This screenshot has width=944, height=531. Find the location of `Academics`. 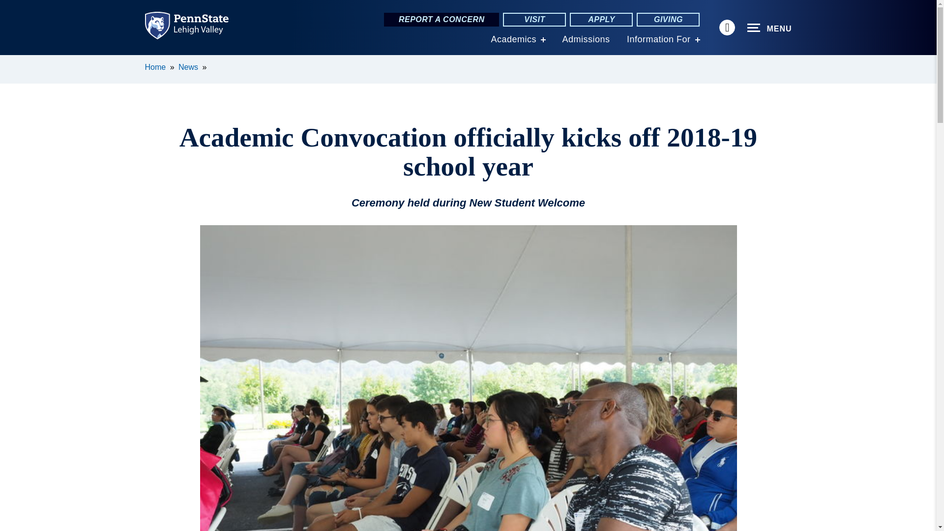

Academics is located at coordinates (513, 39).